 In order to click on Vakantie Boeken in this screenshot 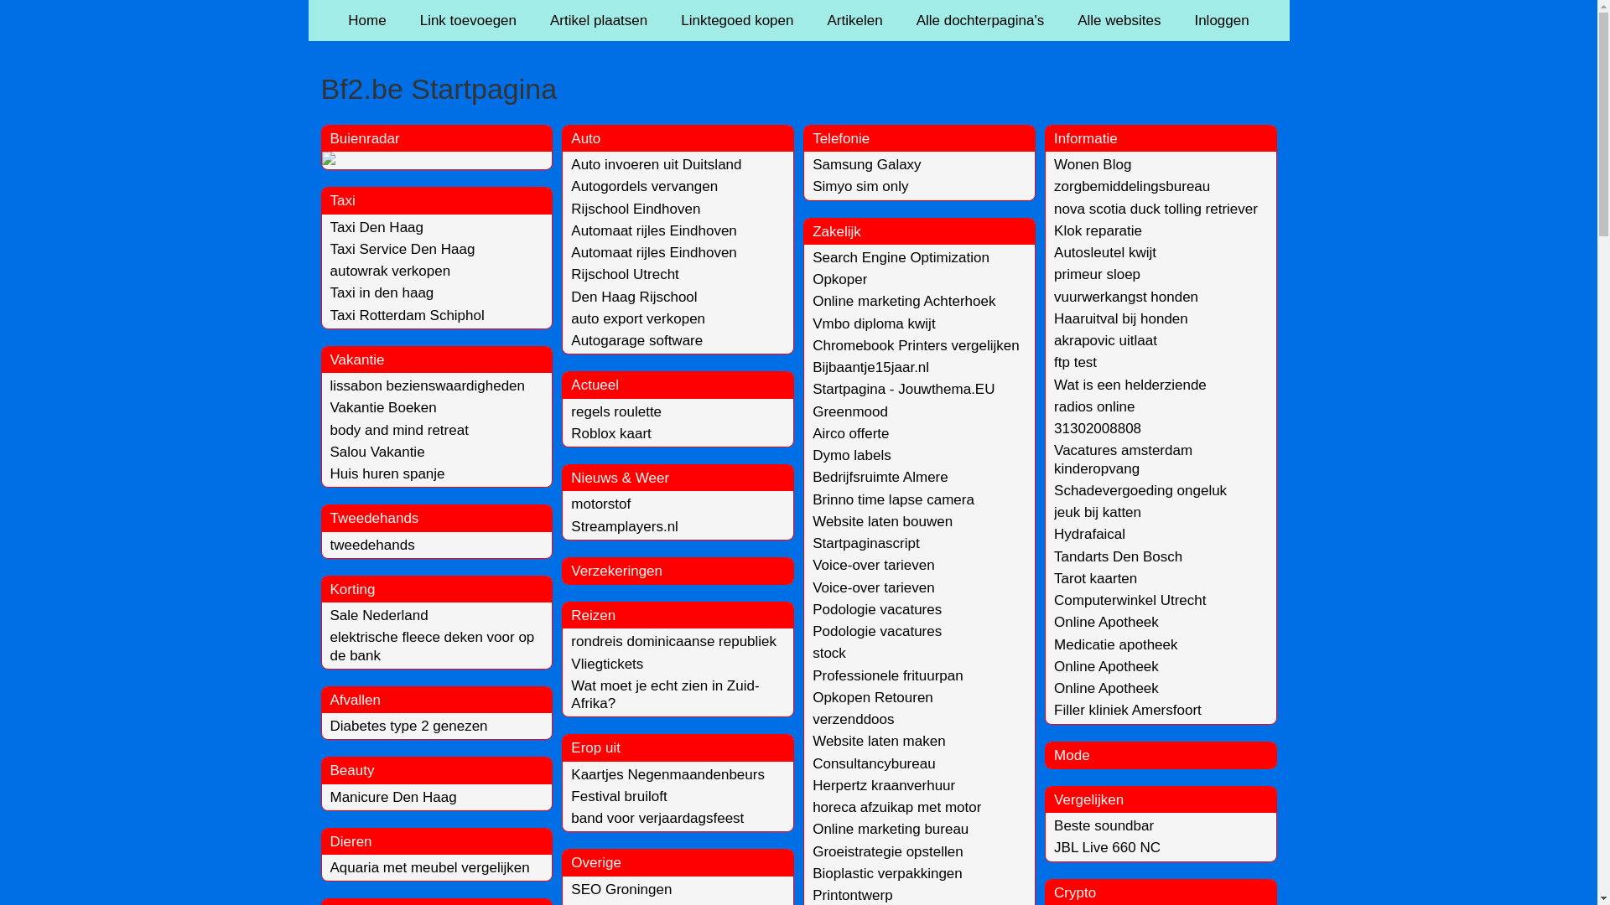, I will do `click(384, 407)`.